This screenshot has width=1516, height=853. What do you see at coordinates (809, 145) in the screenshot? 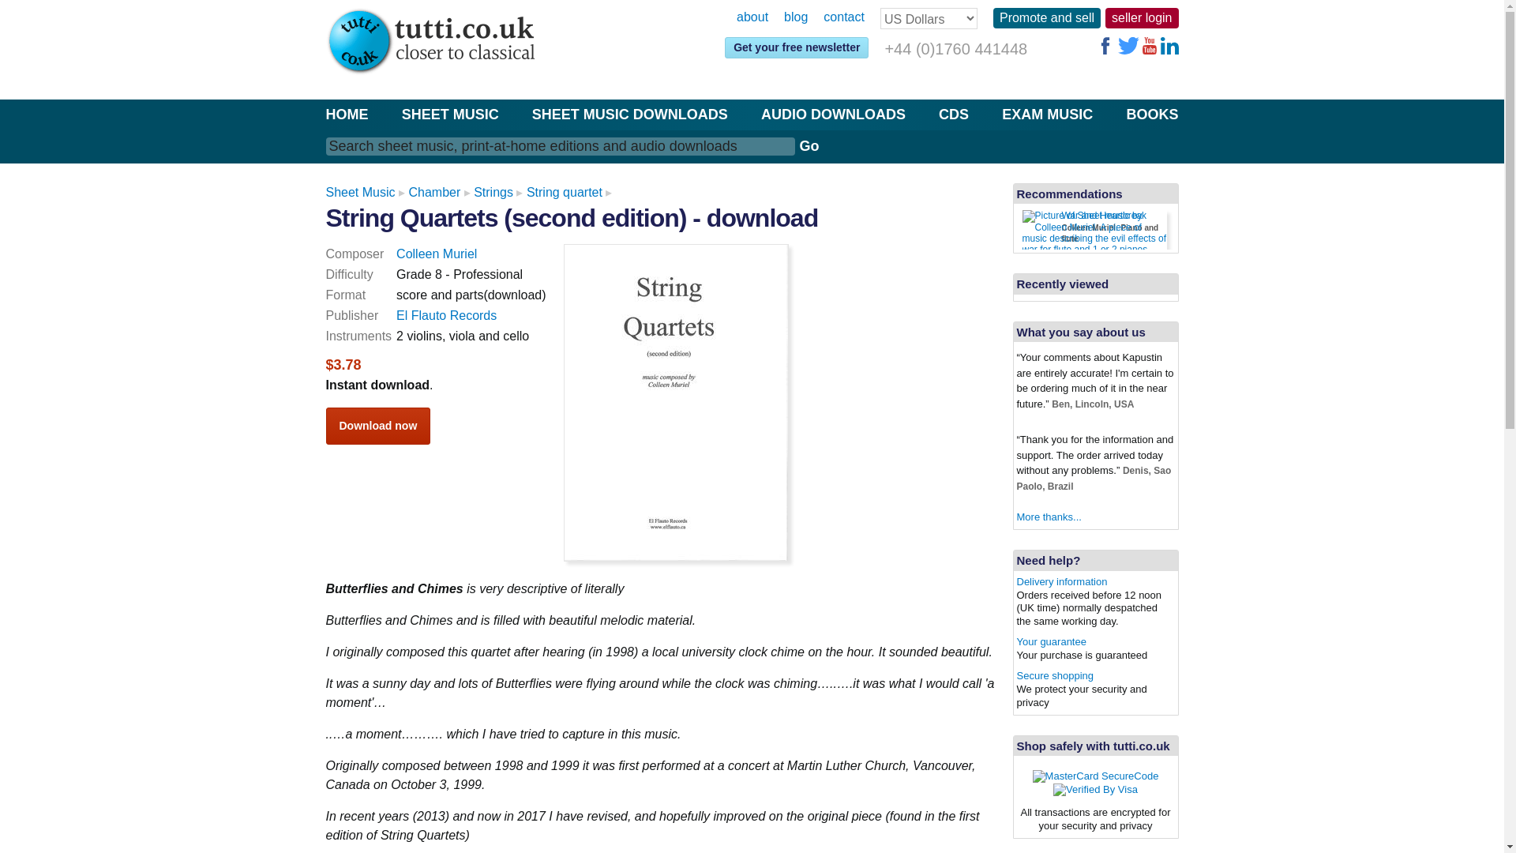
I see `CDS` at bounding box center [809, 145].